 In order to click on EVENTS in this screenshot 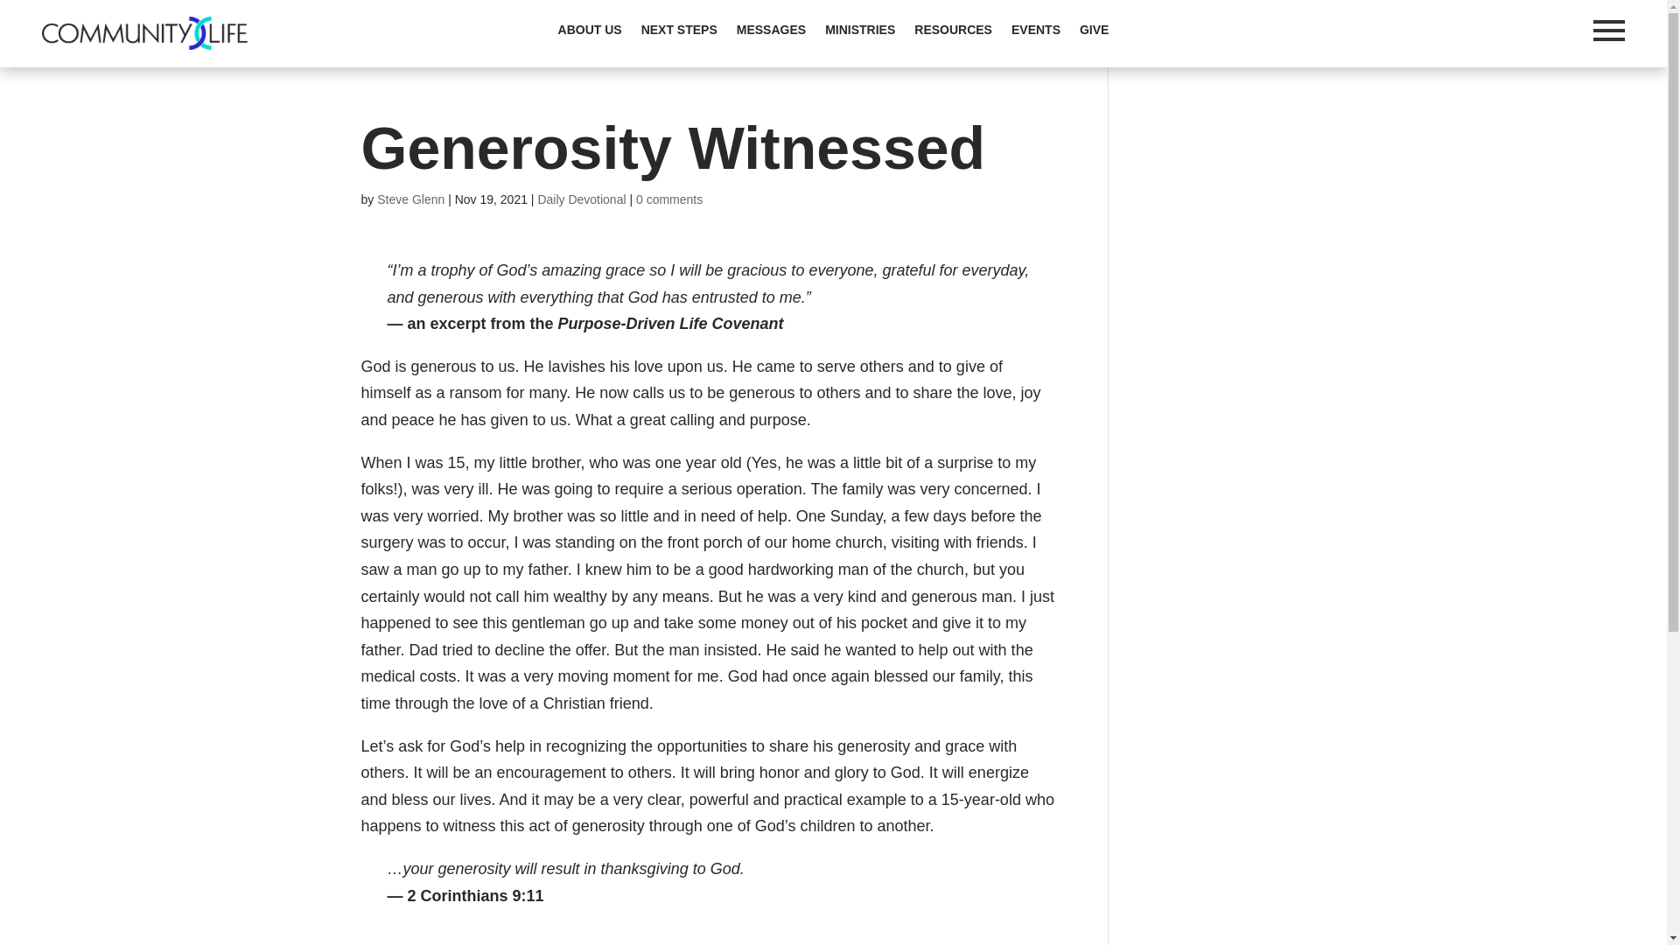, I will do `click(1035, 33)`.